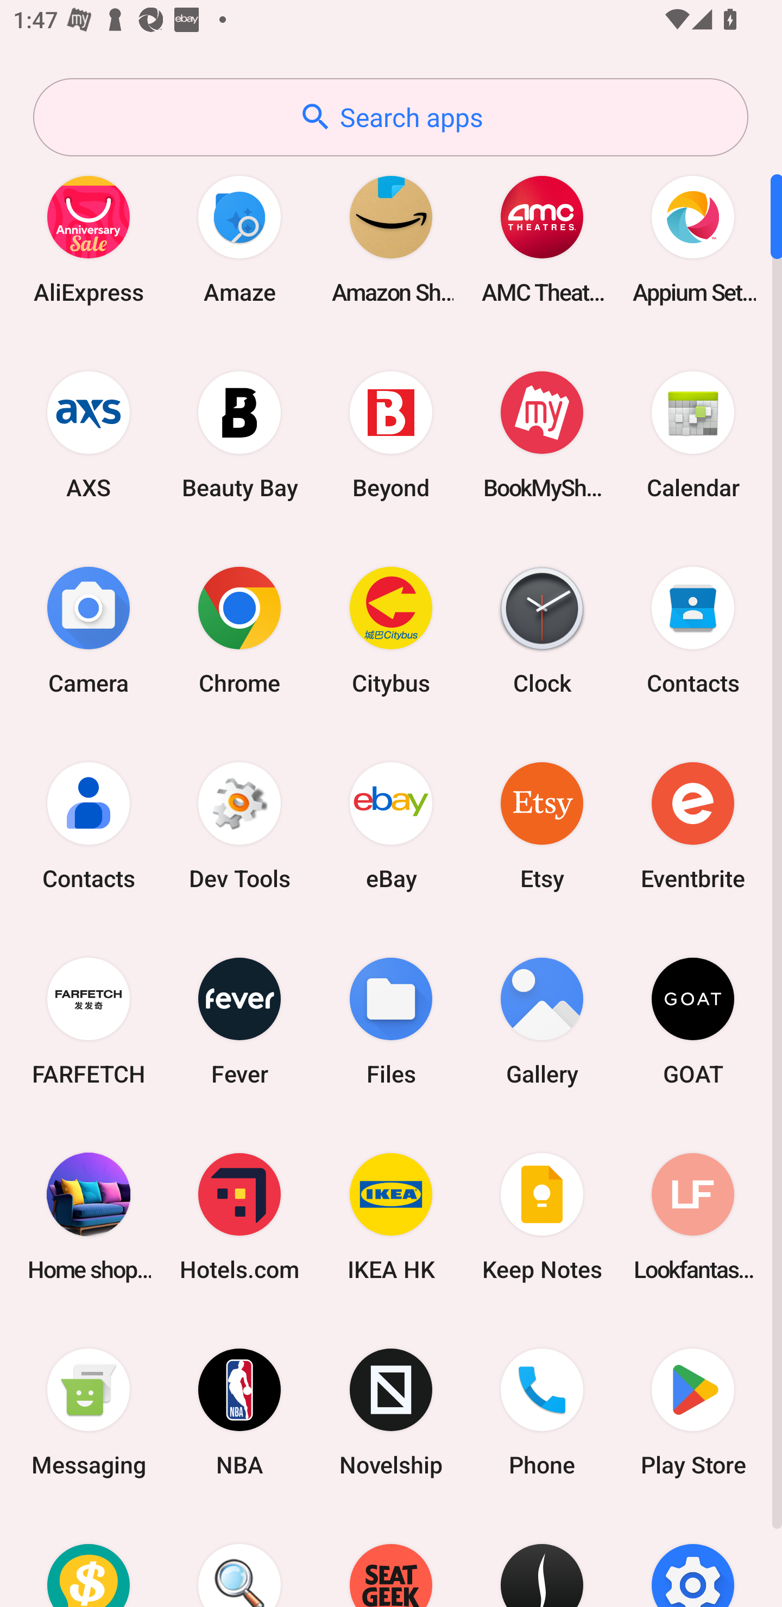 The height and width of the screenshot is (1607, 782). Describe the element at coordinates (391, 239) in the screenshot. I see `Amazon Shopping` at that location.